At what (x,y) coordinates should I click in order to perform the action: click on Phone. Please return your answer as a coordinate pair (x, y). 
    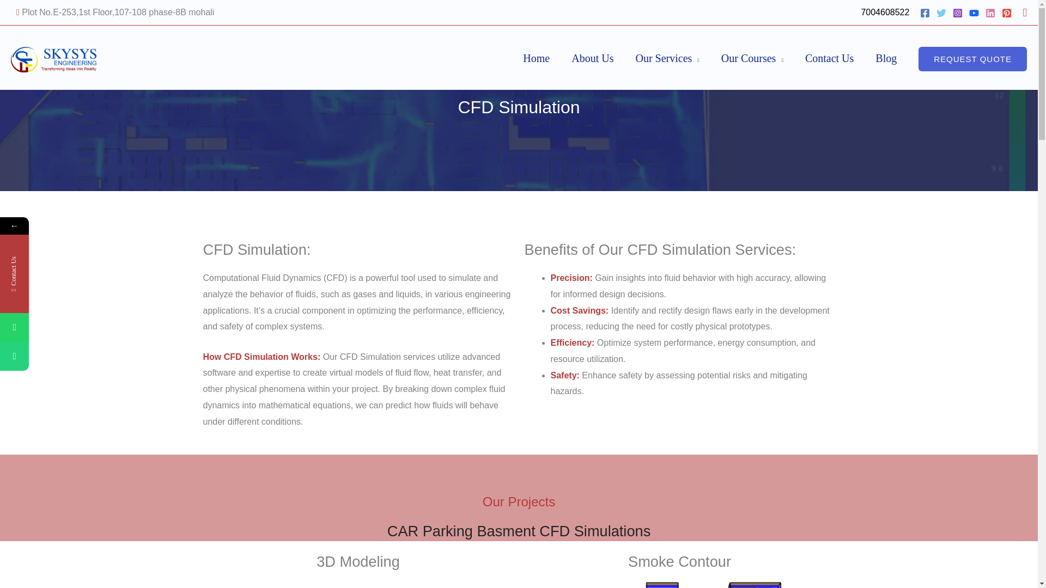
    Looking at the image, I should click on (66, 356).